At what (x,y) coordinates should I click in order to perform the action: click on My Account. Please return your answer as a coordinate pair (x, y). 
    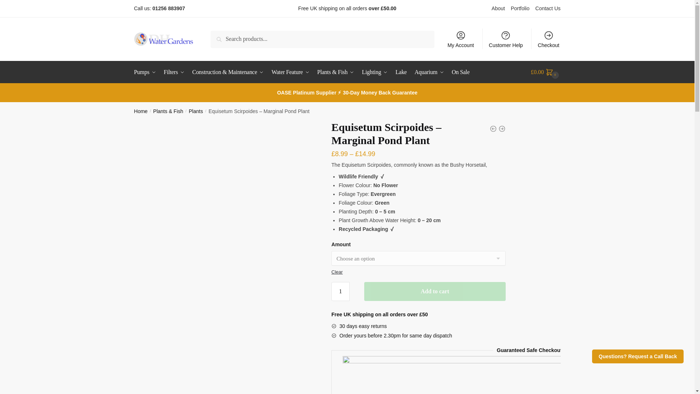
    Looking at the image, I should click on (460, 39).